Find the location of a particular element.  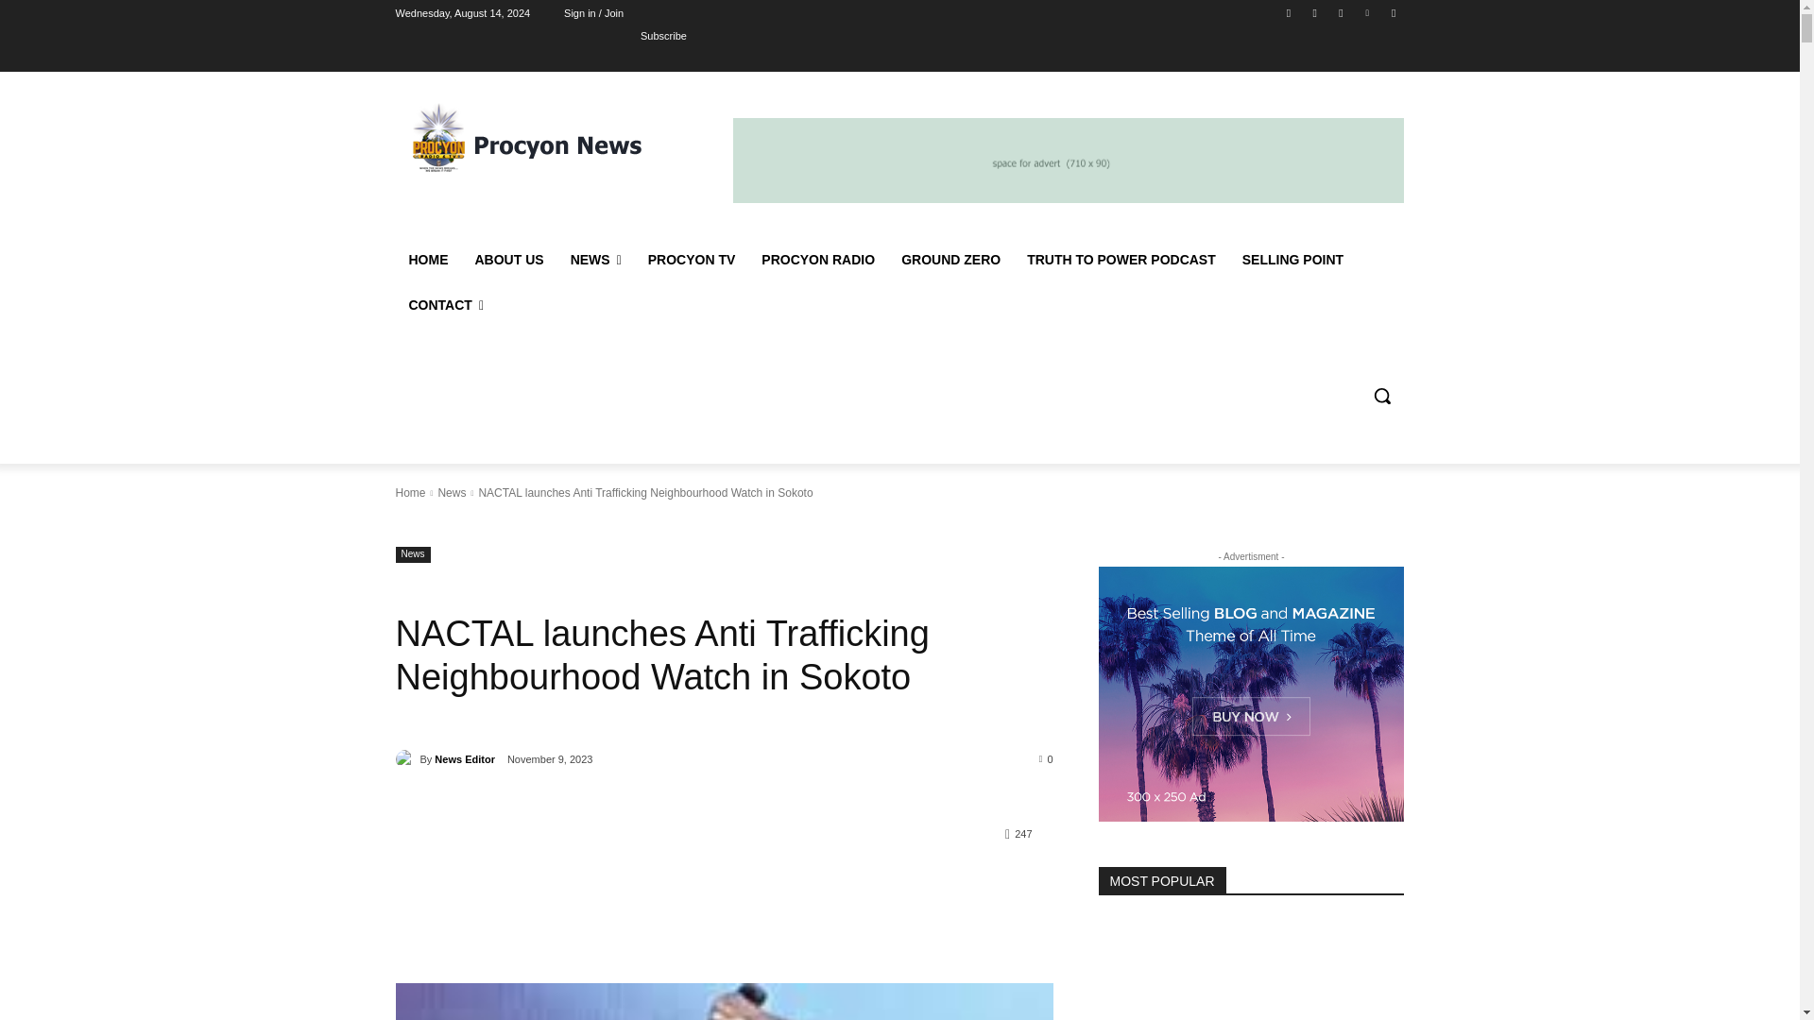

SELLING POINT is located at coordinates (1292, 259).